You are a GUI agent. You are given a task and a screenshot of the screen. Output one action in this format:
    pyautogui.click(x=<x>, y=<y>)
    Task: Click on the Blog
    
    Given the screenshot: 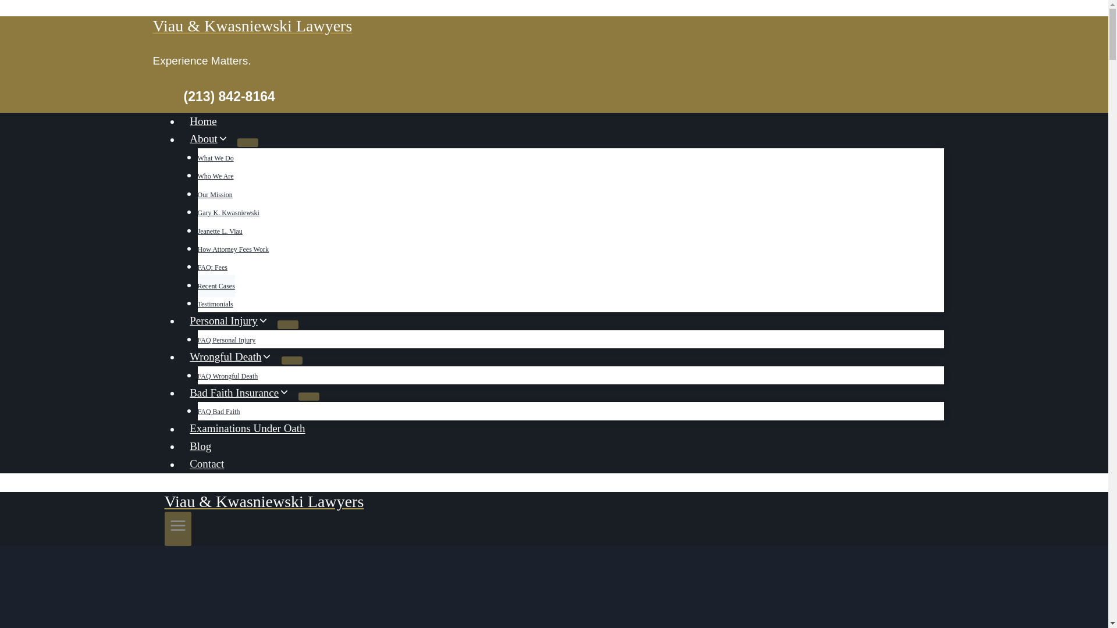 What is the action you would take?
    pyautogui.click(x=200, y=447)
    